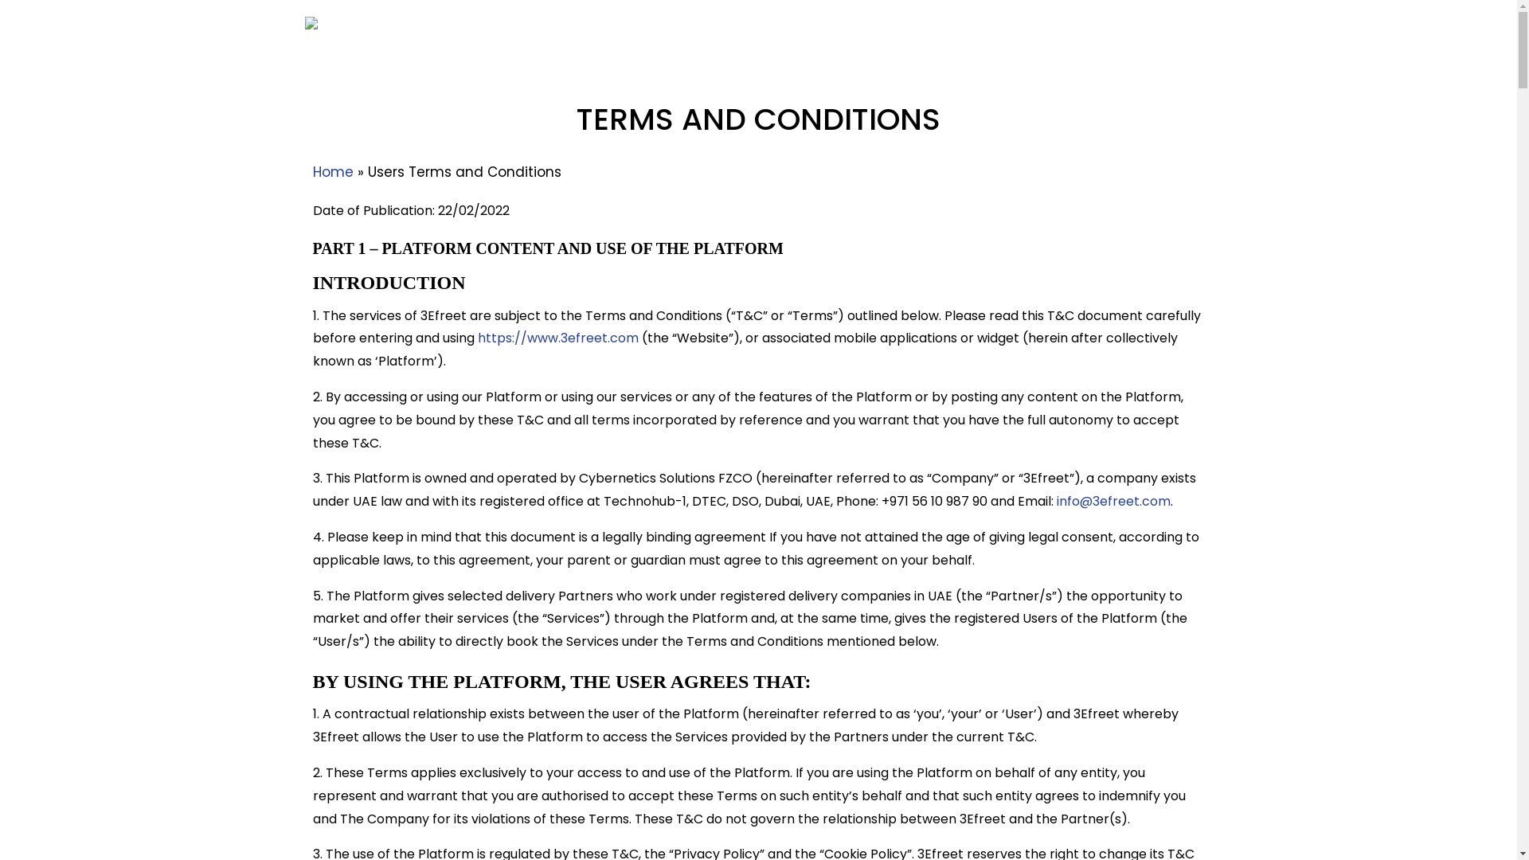 The height and width of the screenshot is (860, 1529). What do you see at coordinates (558, 338) in the screenshot?
I see `https://www.3efreet.com` at bounding box center [558, 338].